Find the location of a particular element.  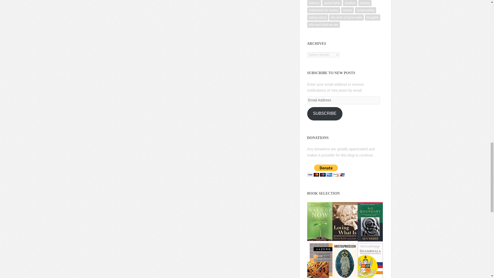

PayPal - The safer, easier way to pay online! is located at coordinates (326, 170).